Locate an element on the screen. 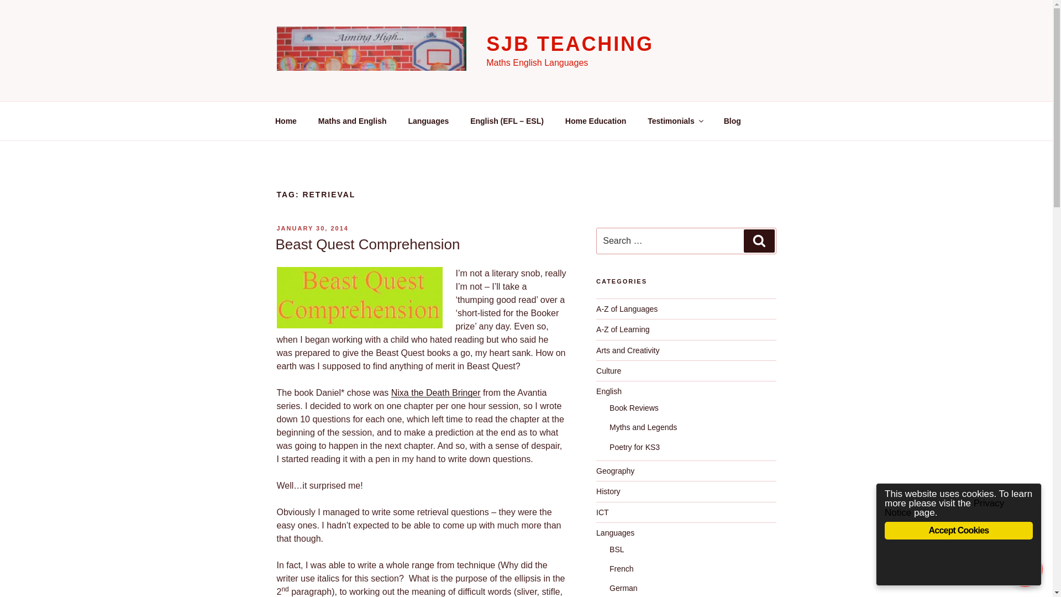  Poetry for KS3 is located at coordinates (634, 447).